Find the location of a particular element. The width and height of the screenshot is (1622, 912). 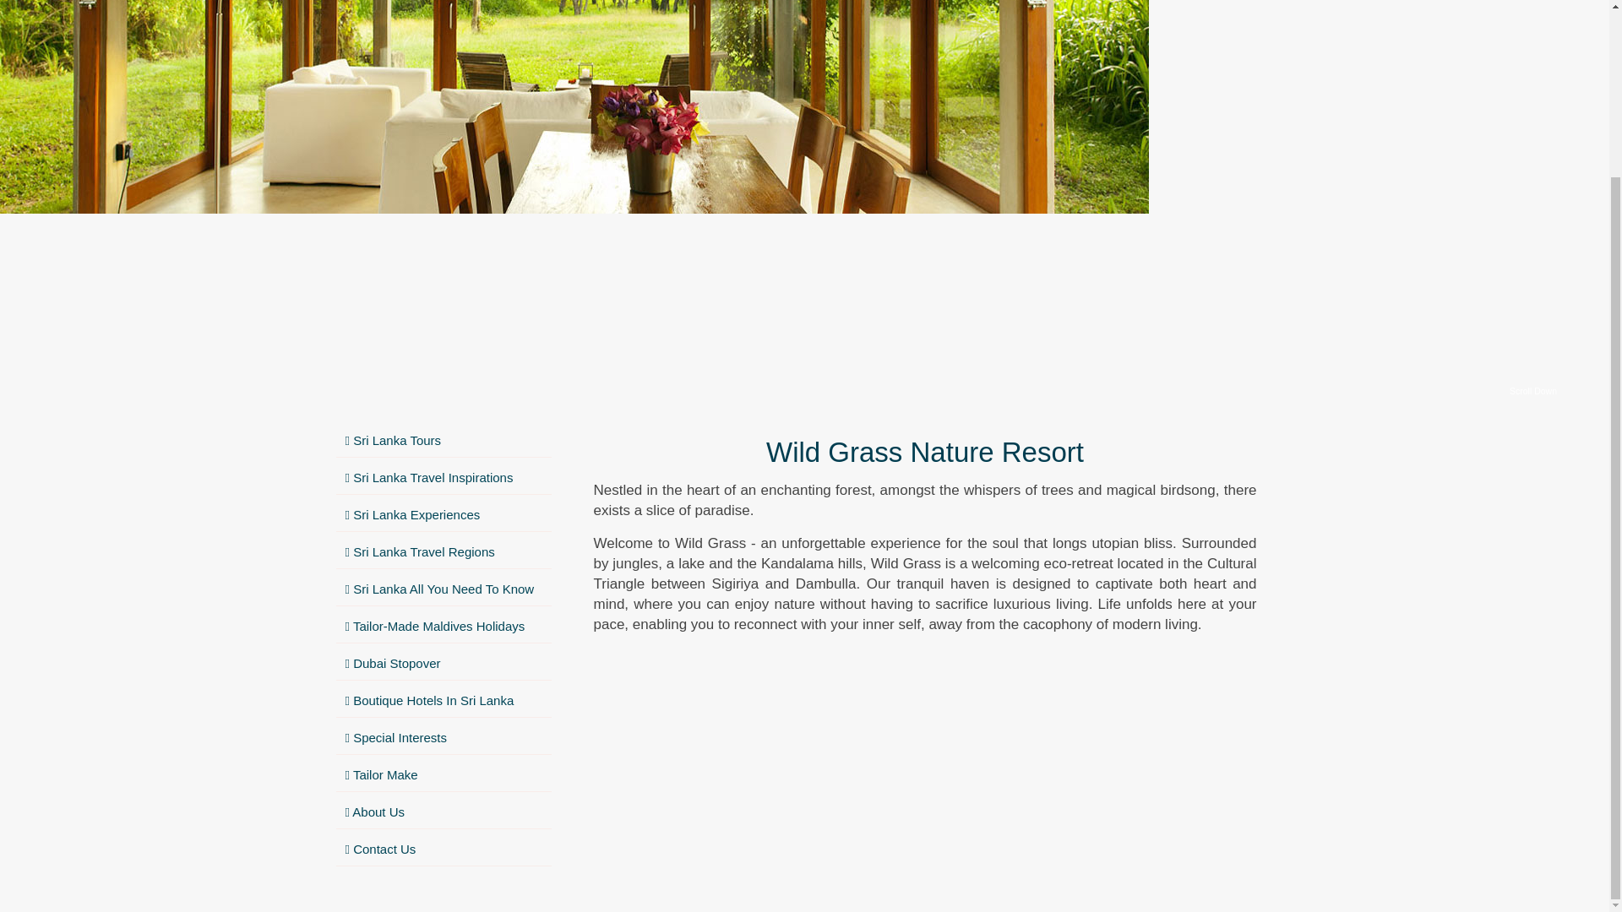

Sri Lanka All You Need To Know is located at coordinates (443, 589).